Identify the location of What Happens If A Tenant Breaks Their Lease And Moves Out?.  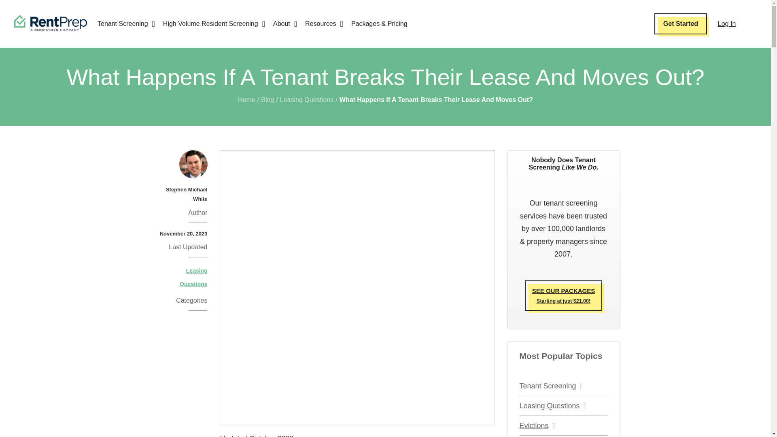
(436, 100).